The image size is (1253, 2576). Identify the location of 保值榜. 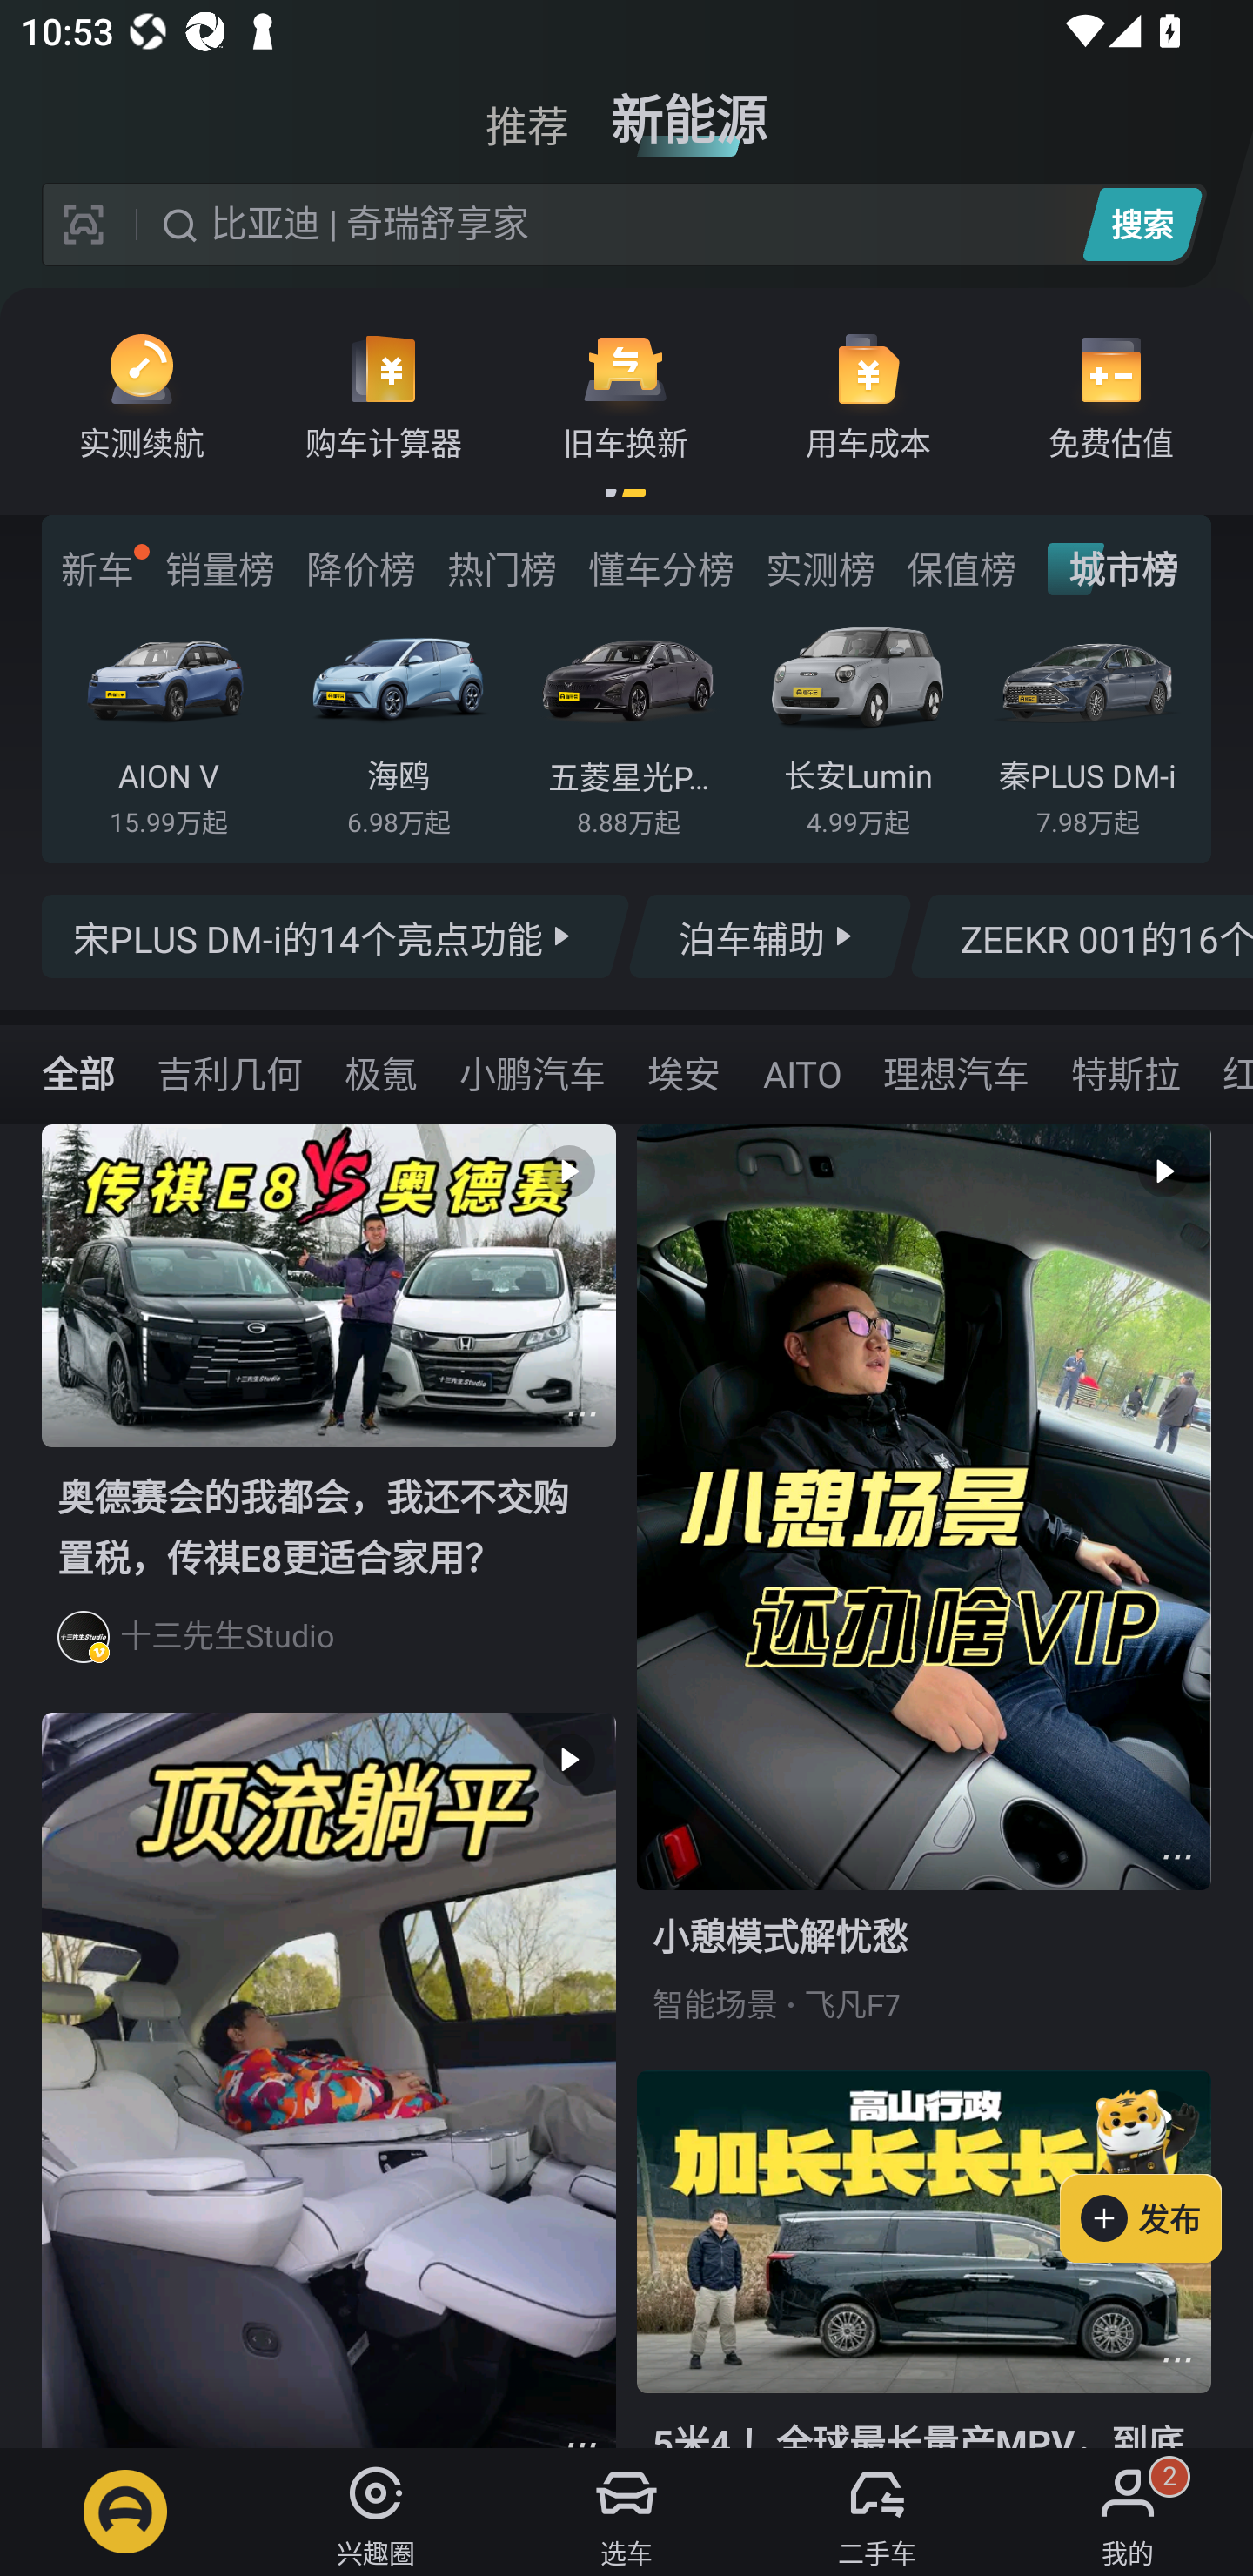
(961, 569).